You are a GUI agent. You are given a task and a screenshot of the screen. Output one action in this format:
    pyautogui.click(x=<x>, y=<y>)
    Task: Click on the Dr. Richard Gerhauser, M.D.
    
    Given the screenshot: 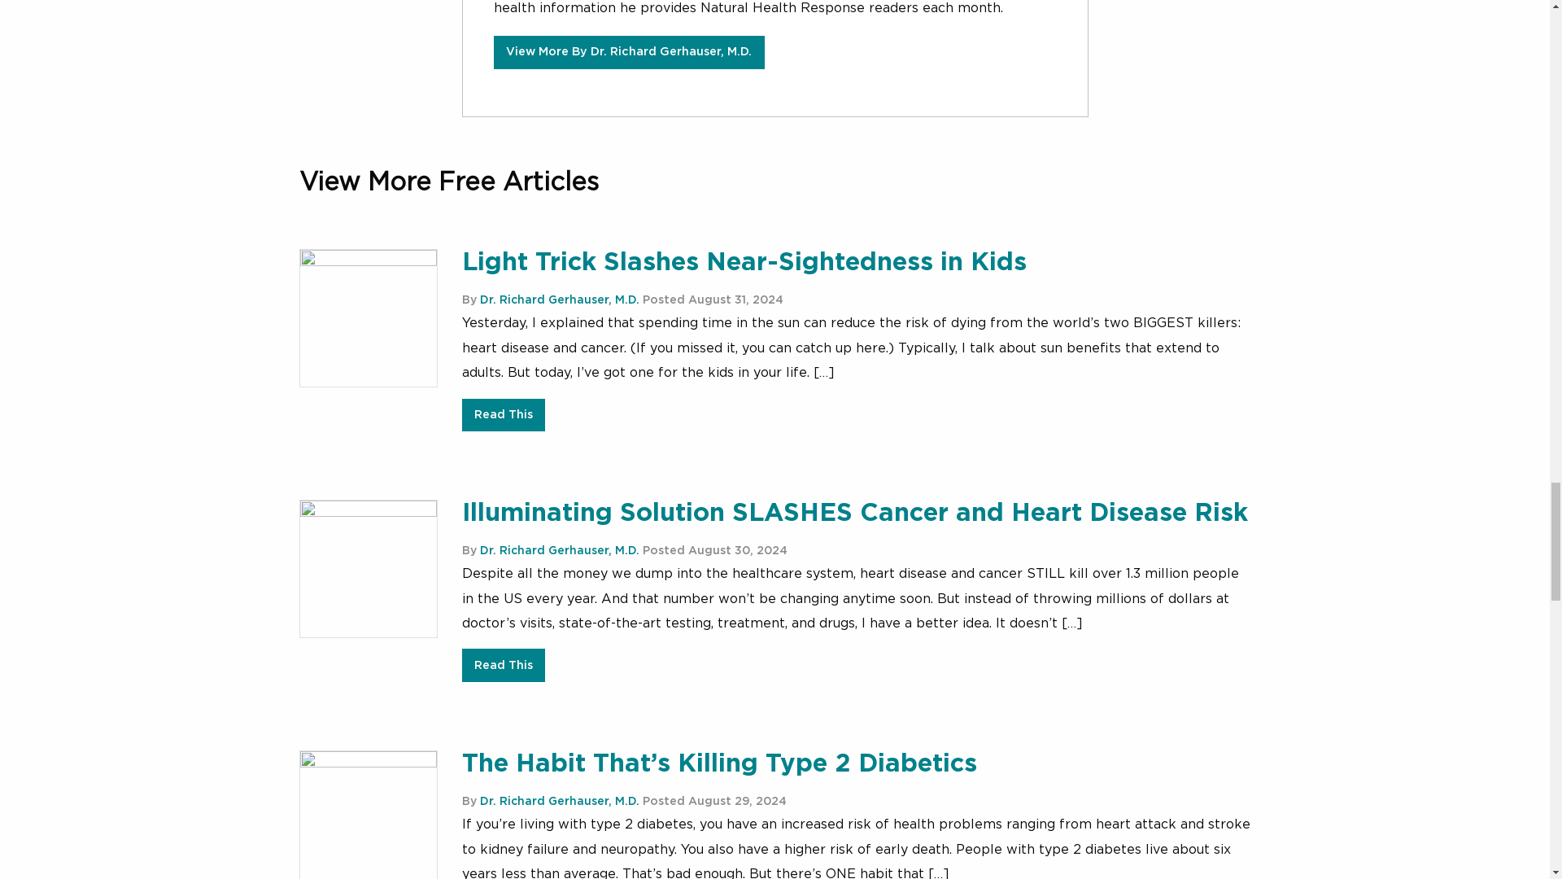 What is the action you would take?
    pyautogui.click(x=559, y=802)
    